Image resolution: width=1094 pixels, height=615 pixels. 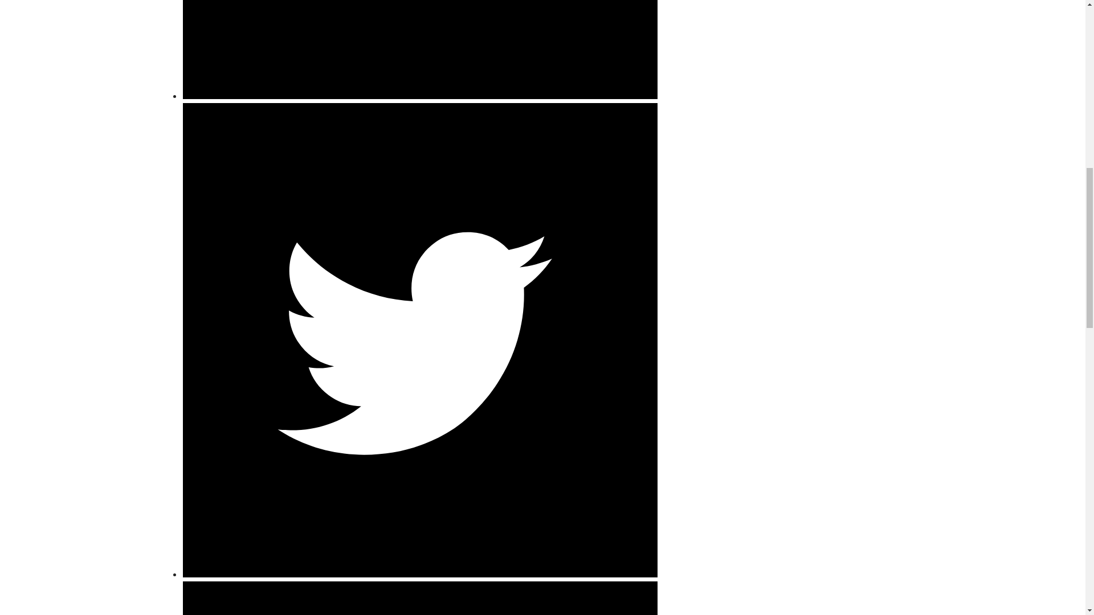 What do you see at coordinates (419, 49) in the screenshot?
I see `facebook` at bounding box center [419, 49].